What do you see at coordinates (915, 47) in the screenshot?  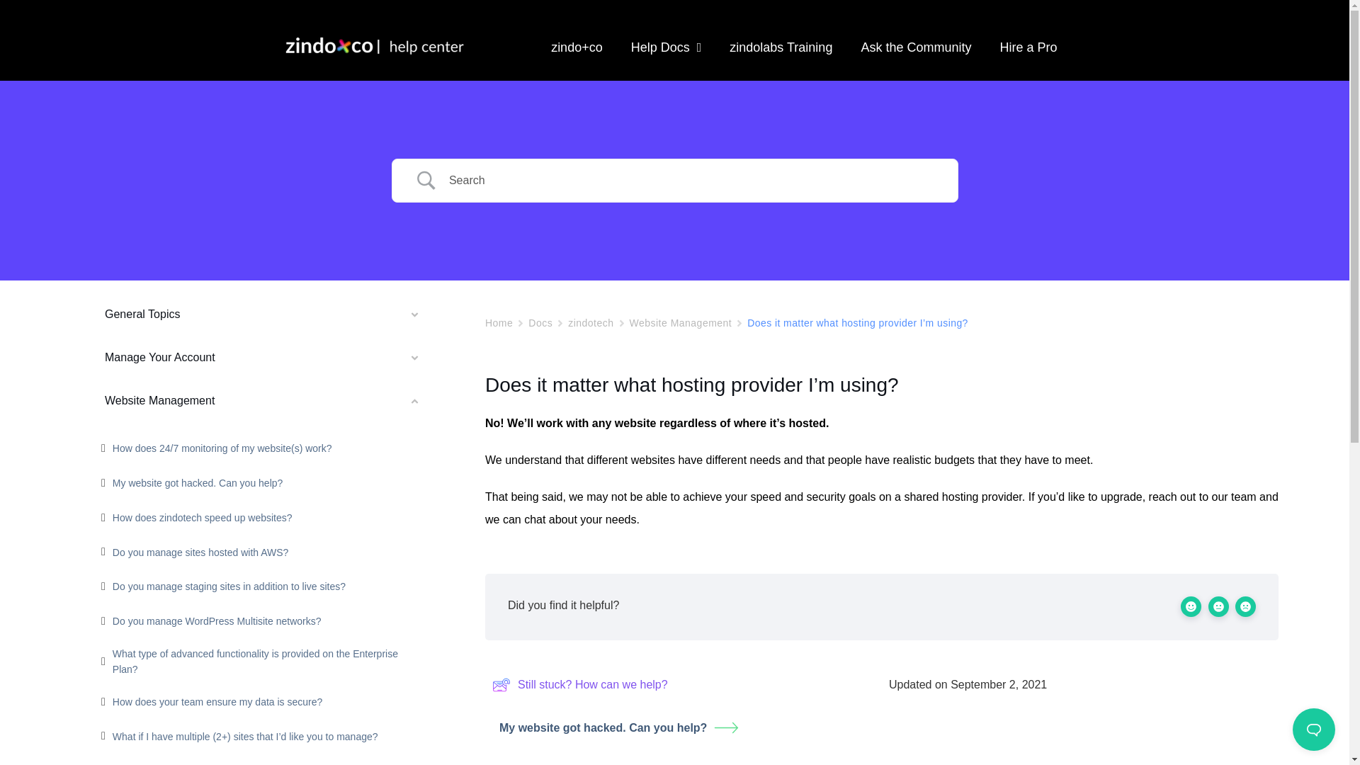 I see `Ask the Community` at bounding box center [915, 47].